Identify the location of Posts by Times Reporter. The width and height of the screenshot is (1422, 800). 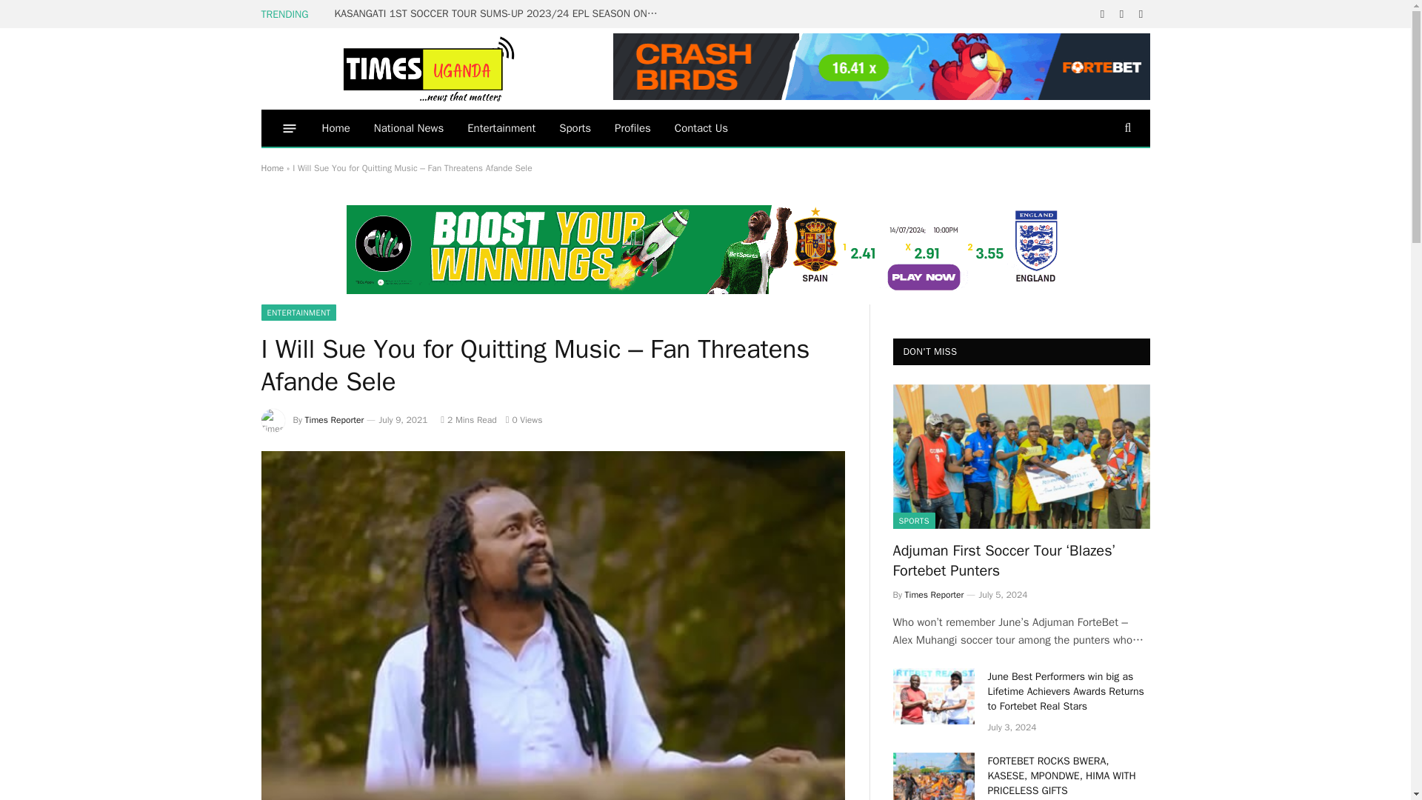
(335, 419).